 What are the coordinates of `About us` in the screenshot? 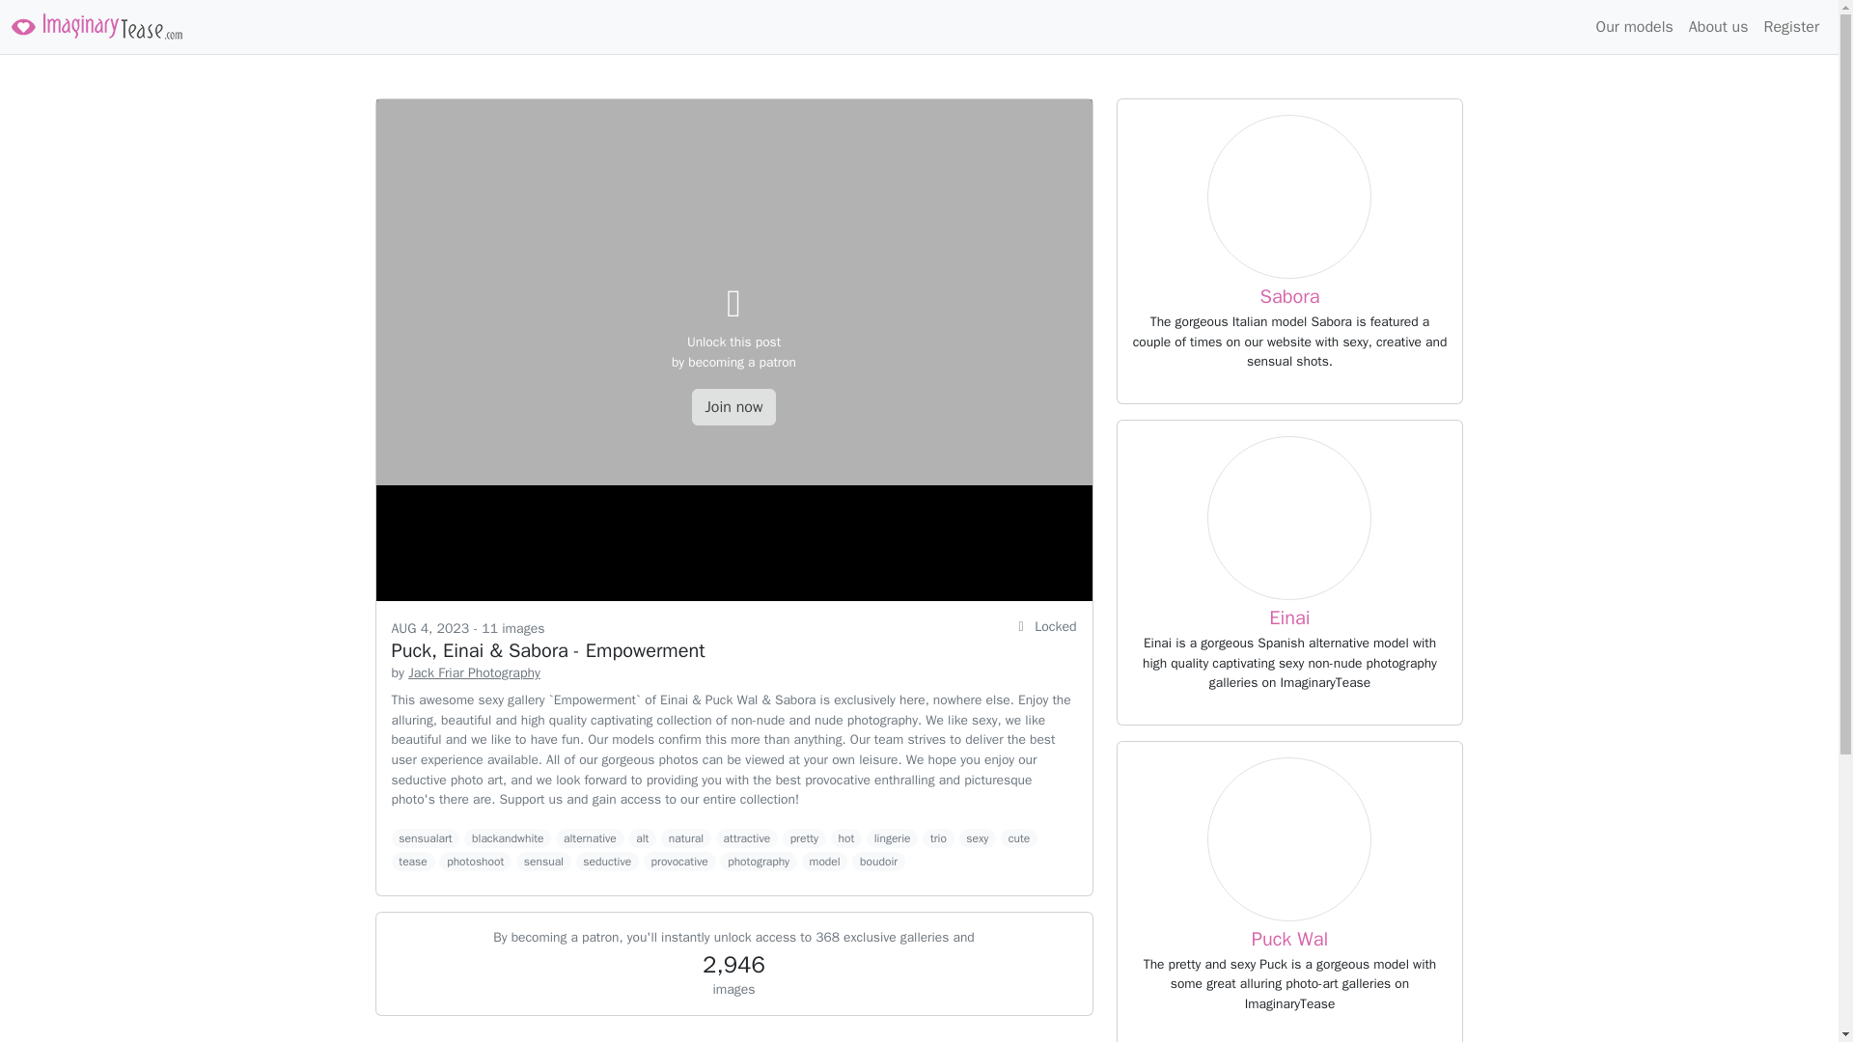 It's located at (474, 673).